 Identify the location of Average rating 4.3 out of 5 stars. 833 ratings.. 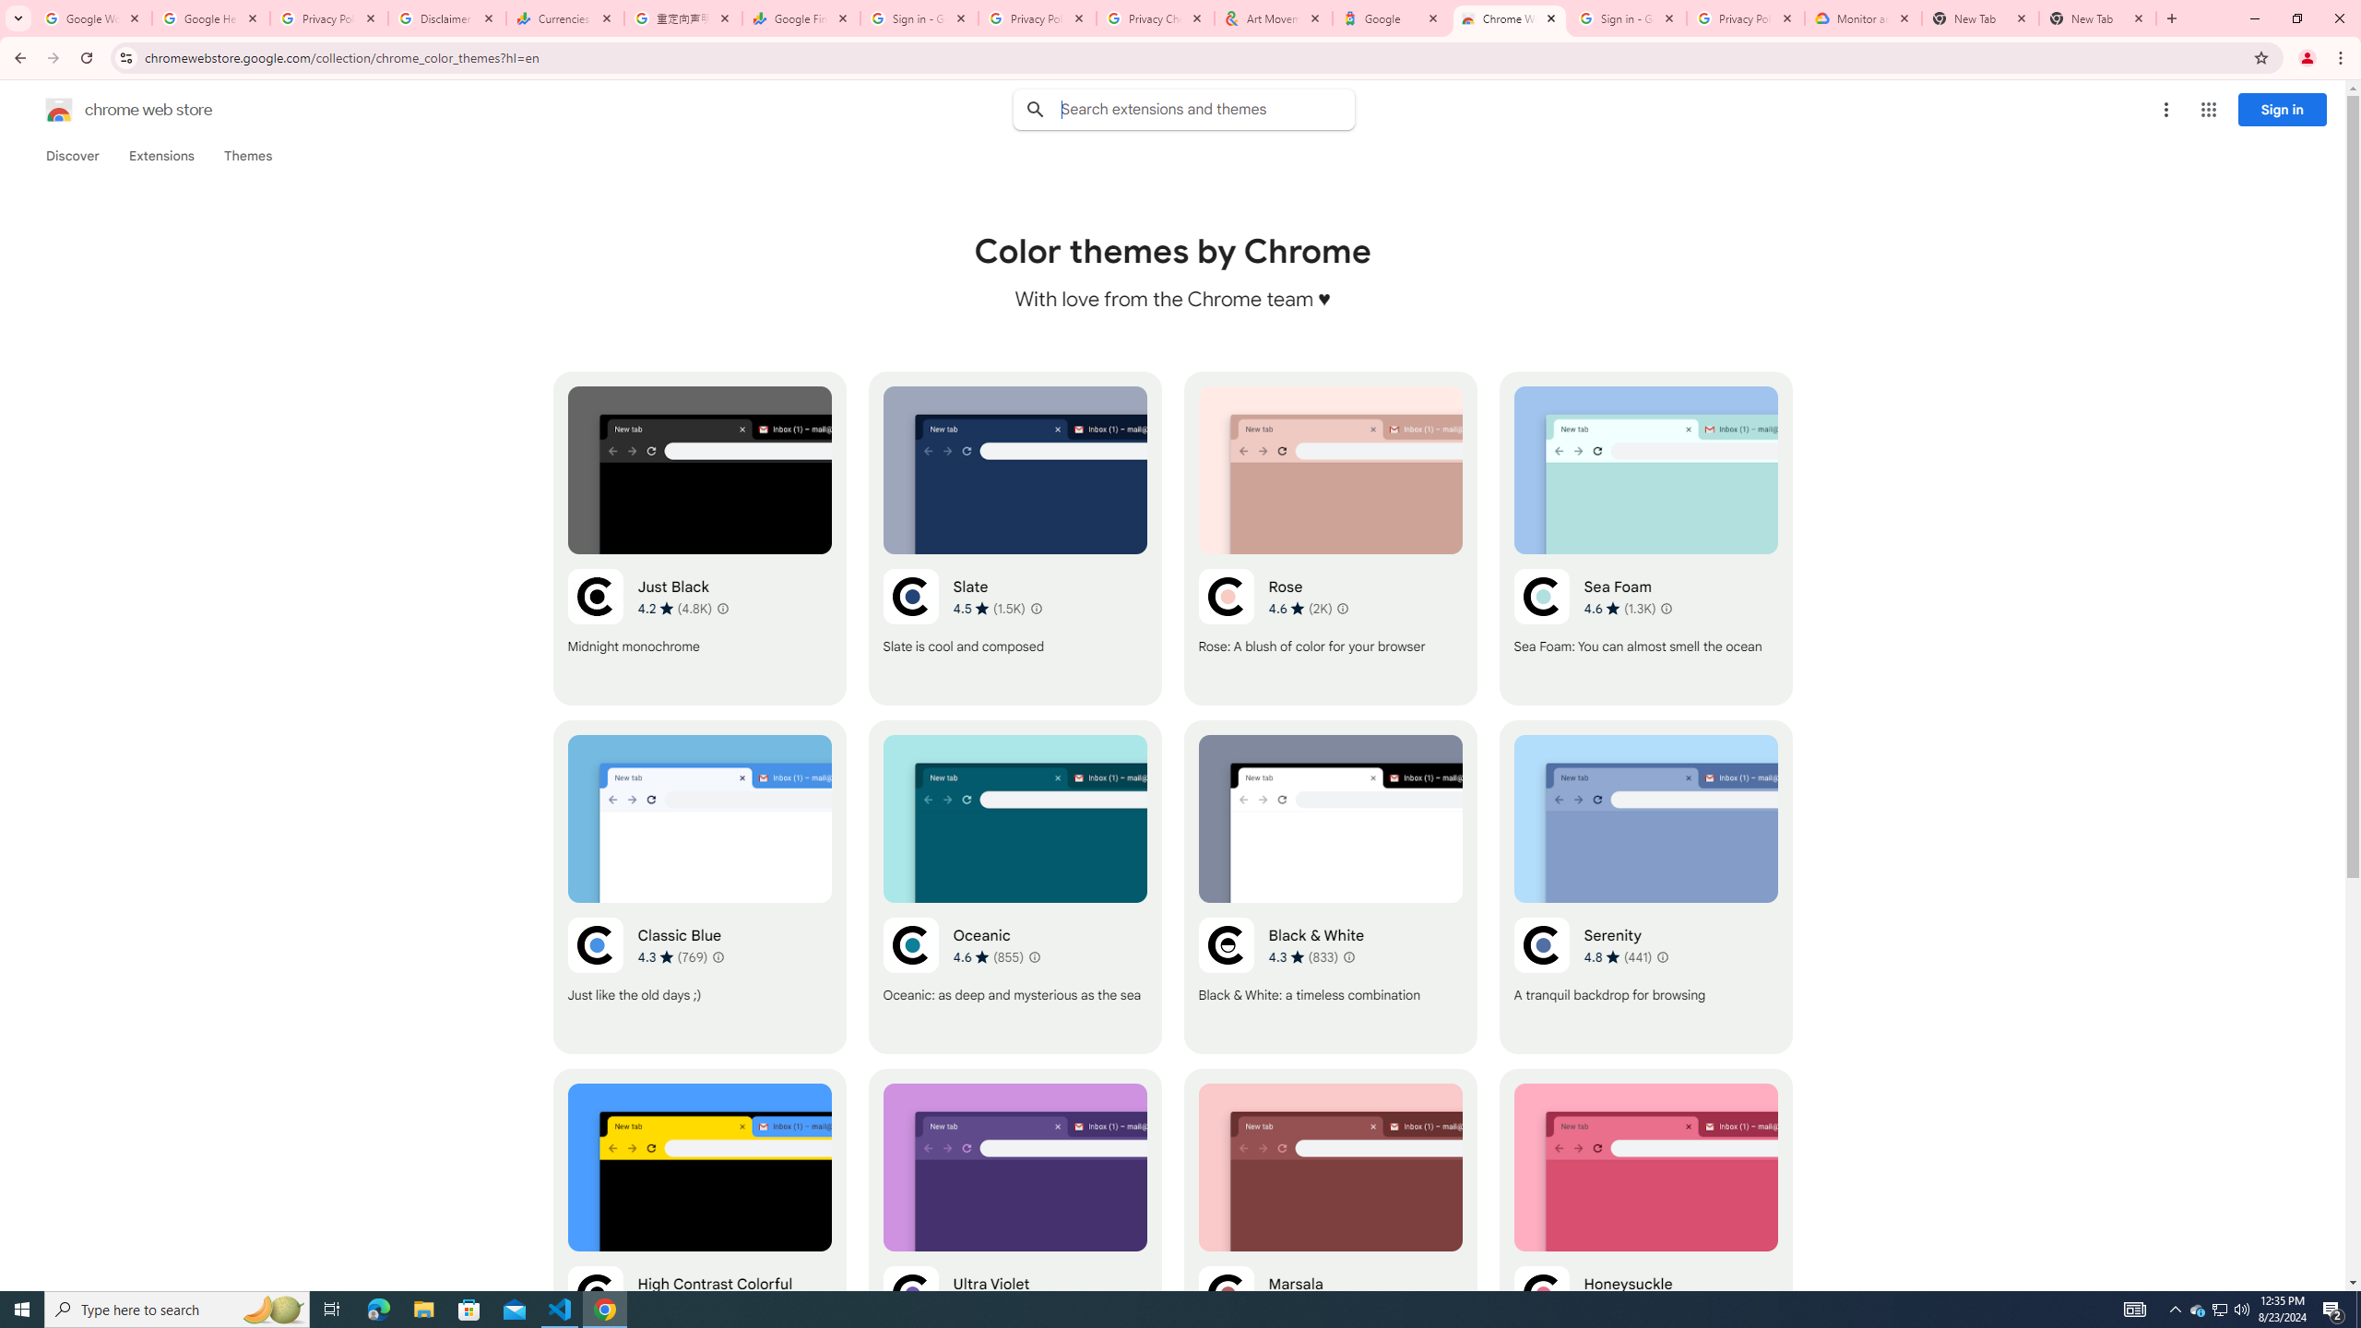
(1302, 957).